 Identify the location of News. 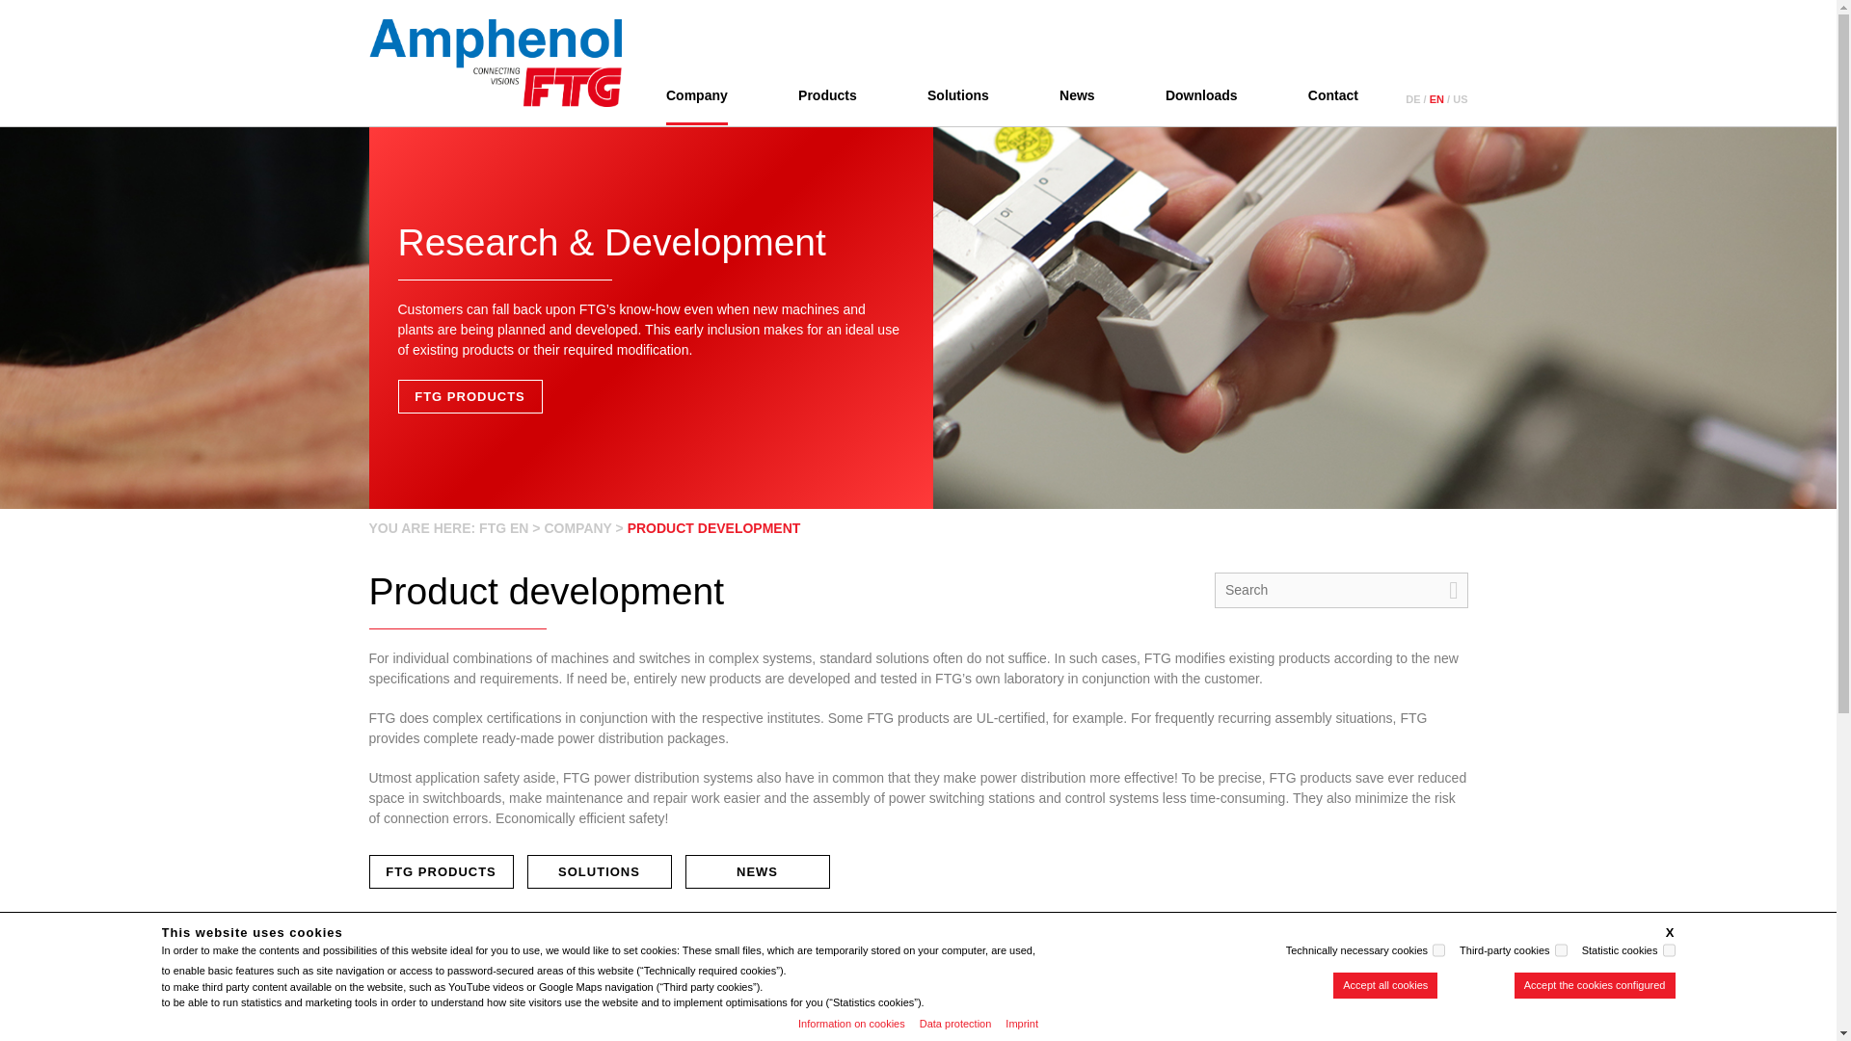
(757, 871).